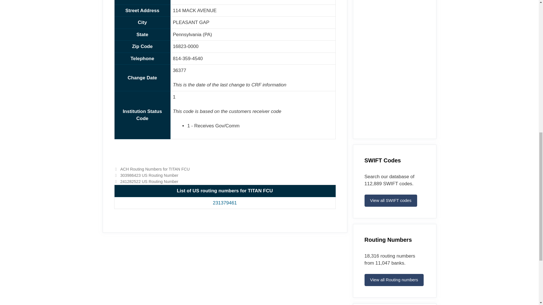 This screenshot has width=543, height=305. What do you see at coordinates (394, 280) in the screenshot?
I see `View all Routing numbers` at bounding box center [394, 280].